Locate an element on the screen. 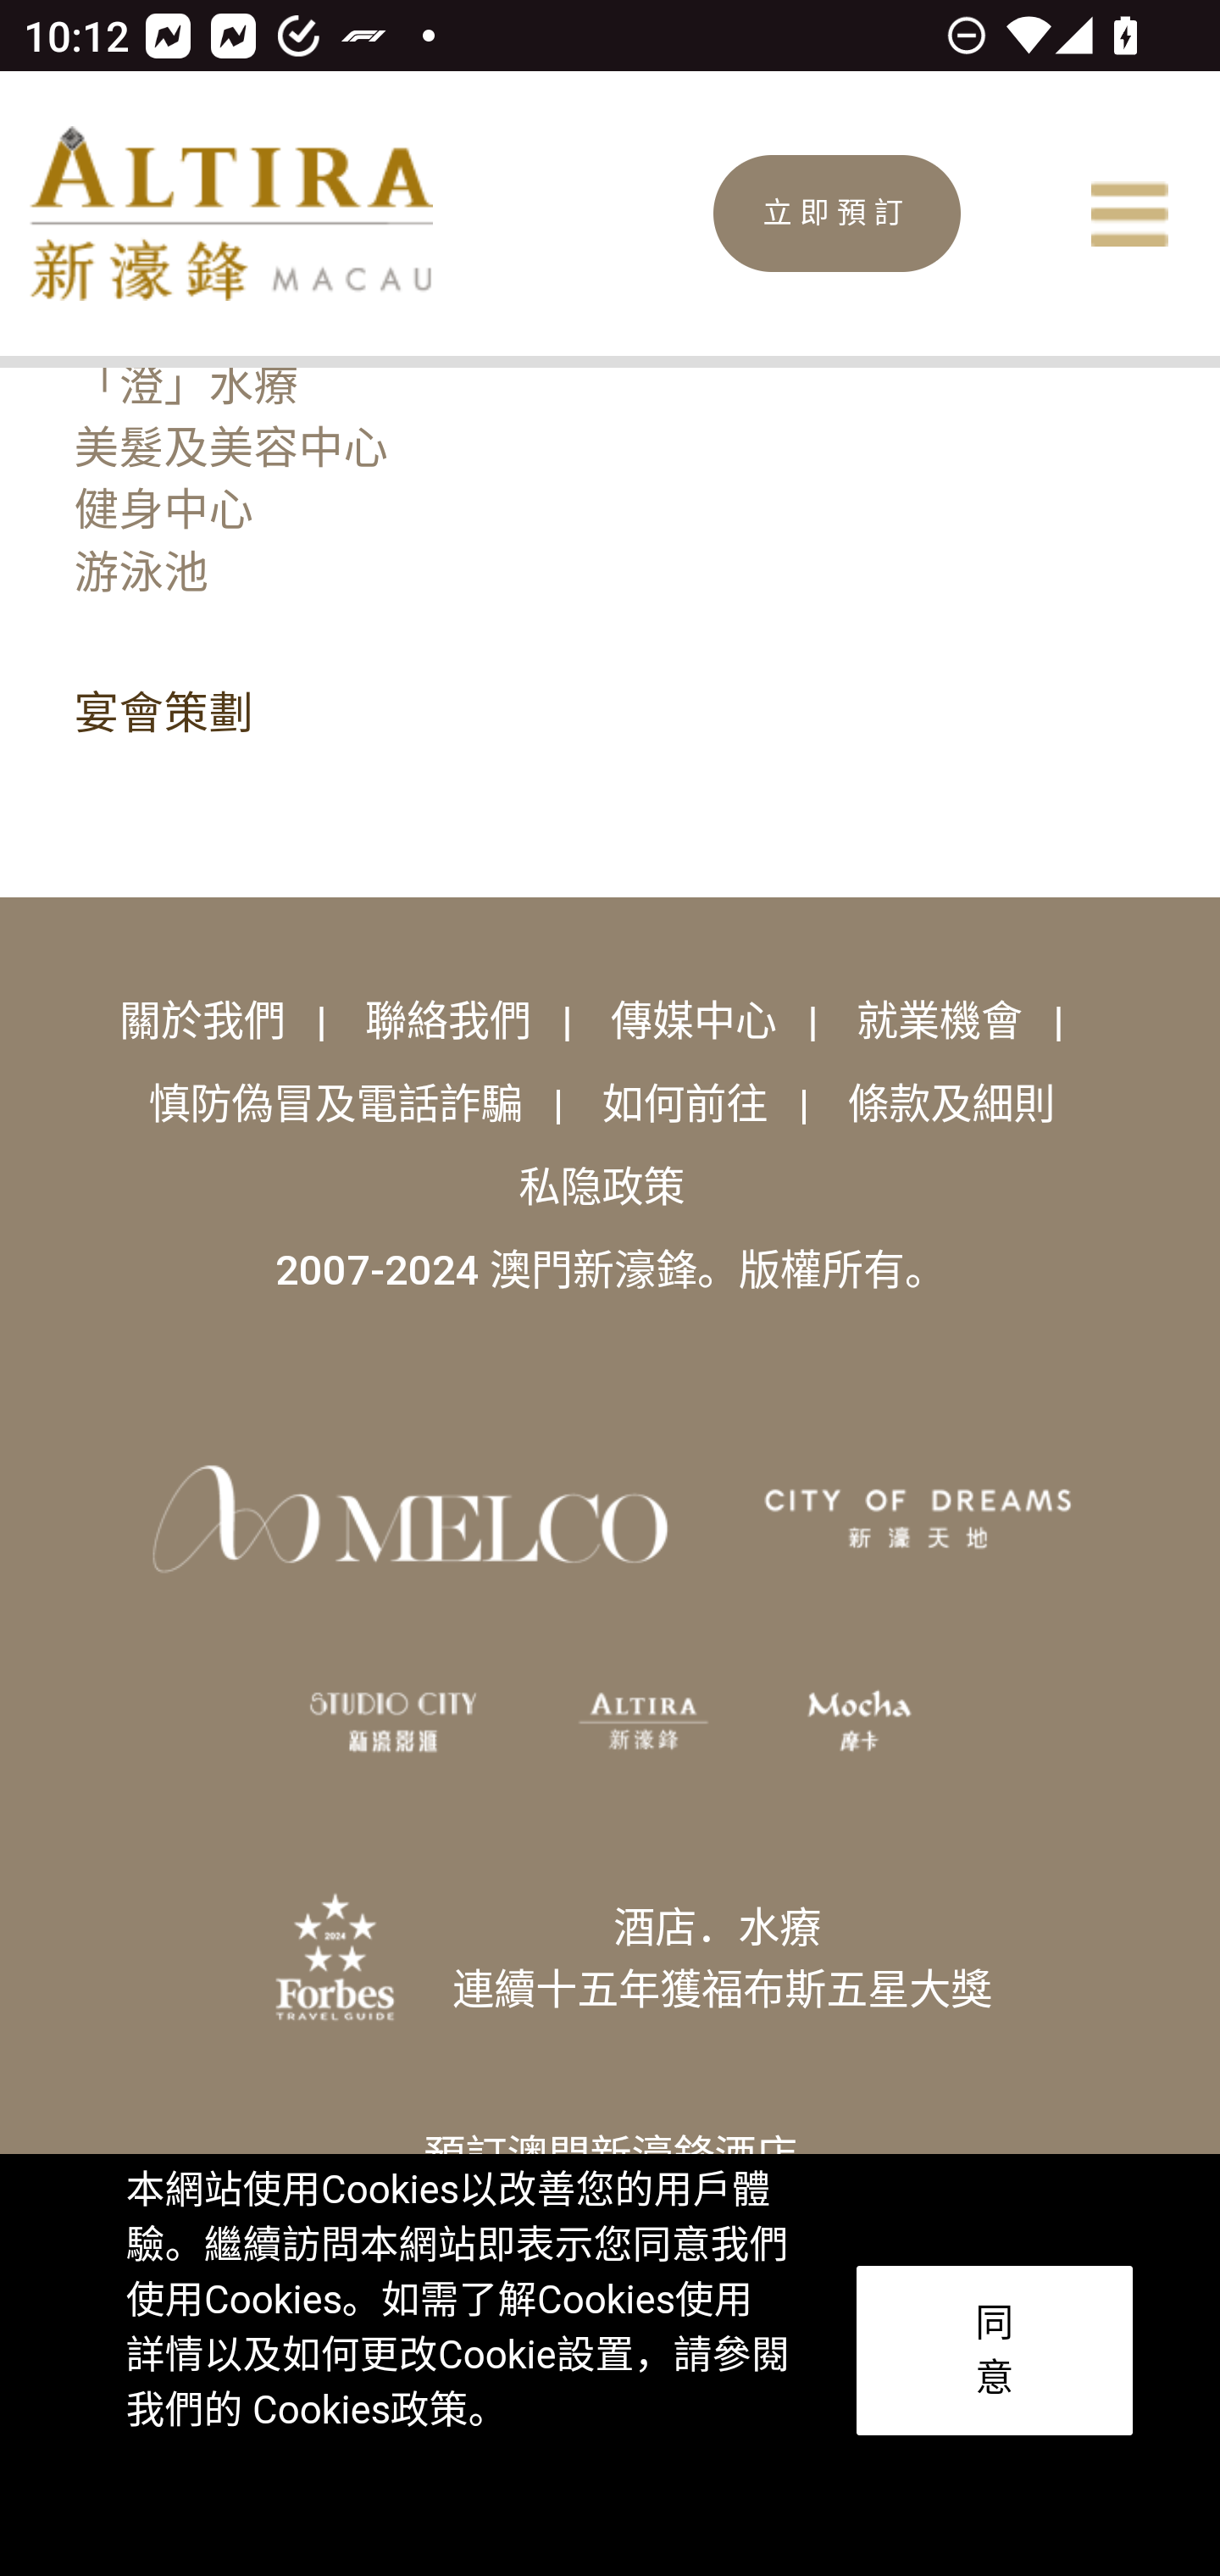 The height and width of the screenshot is (2576, 1220). 新濠旗下成員 is located at coordinates (410, 1520).